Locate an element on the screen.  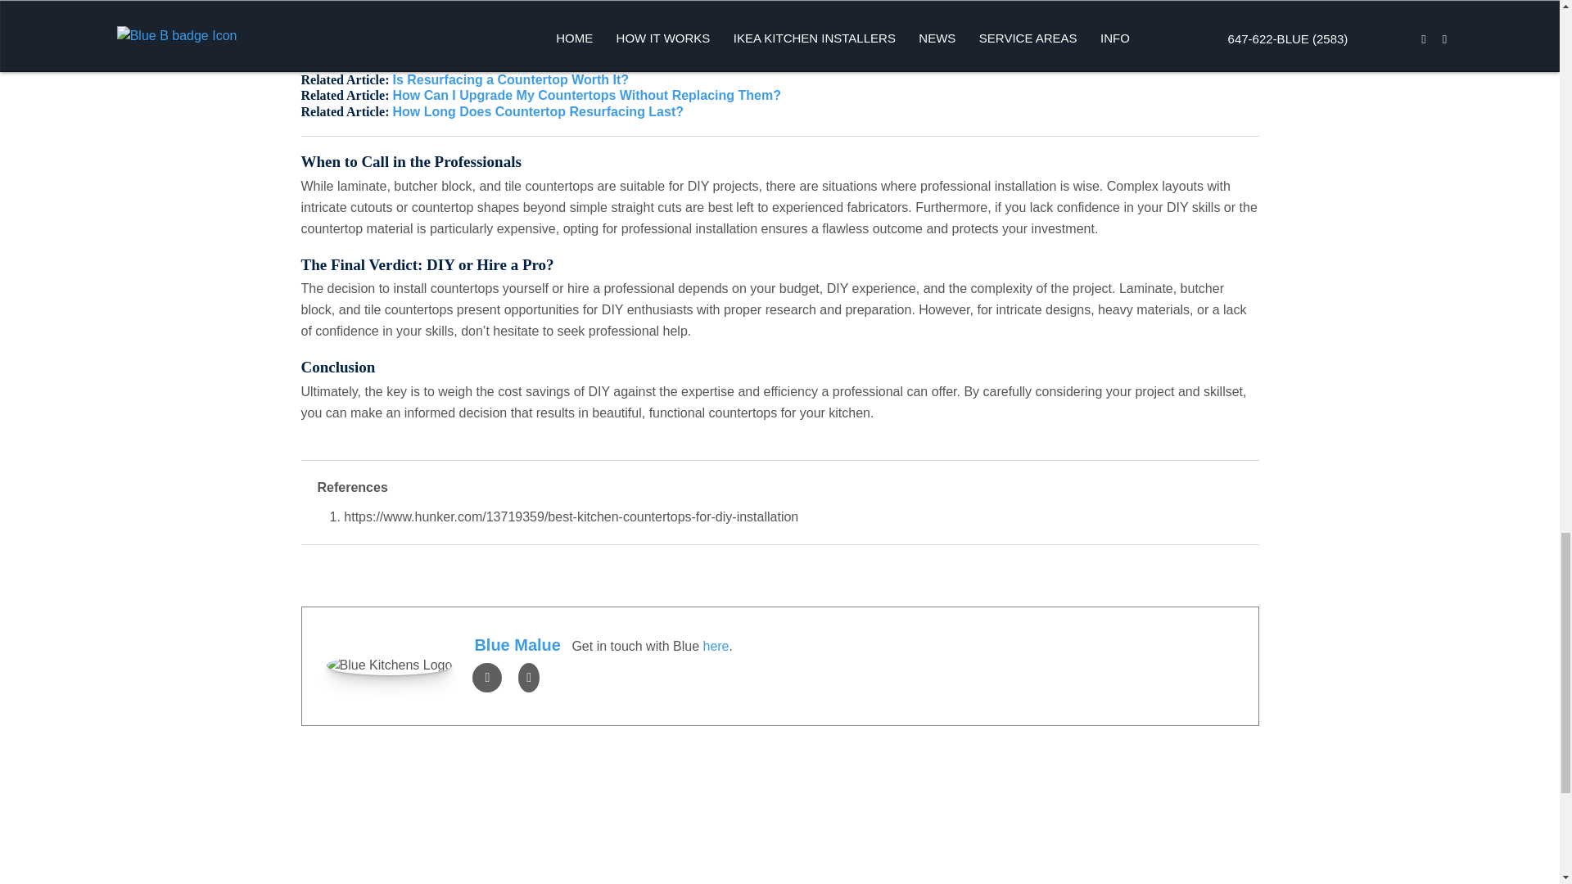
Blue Malue is located at coordinates (517, 645).